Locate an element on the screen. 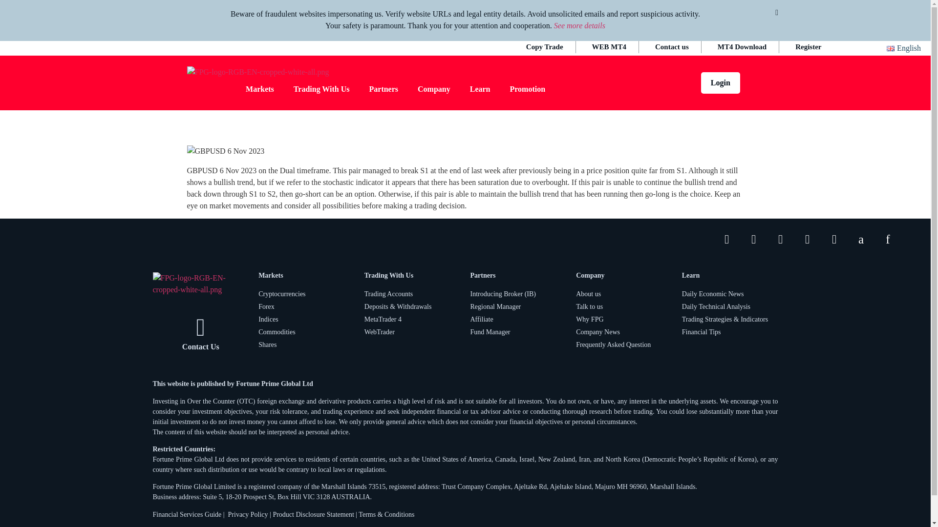  Copy Trade is located at coordinates (545, 47).